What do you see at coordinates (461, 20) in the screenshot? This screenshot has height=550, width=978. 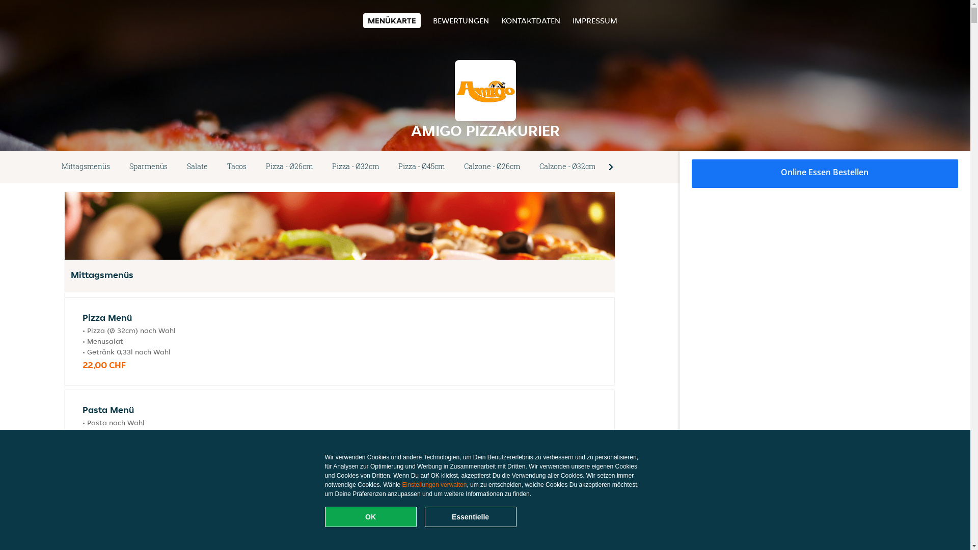 I see `BEWERTUNGEN` at bounding box center [461, 20].